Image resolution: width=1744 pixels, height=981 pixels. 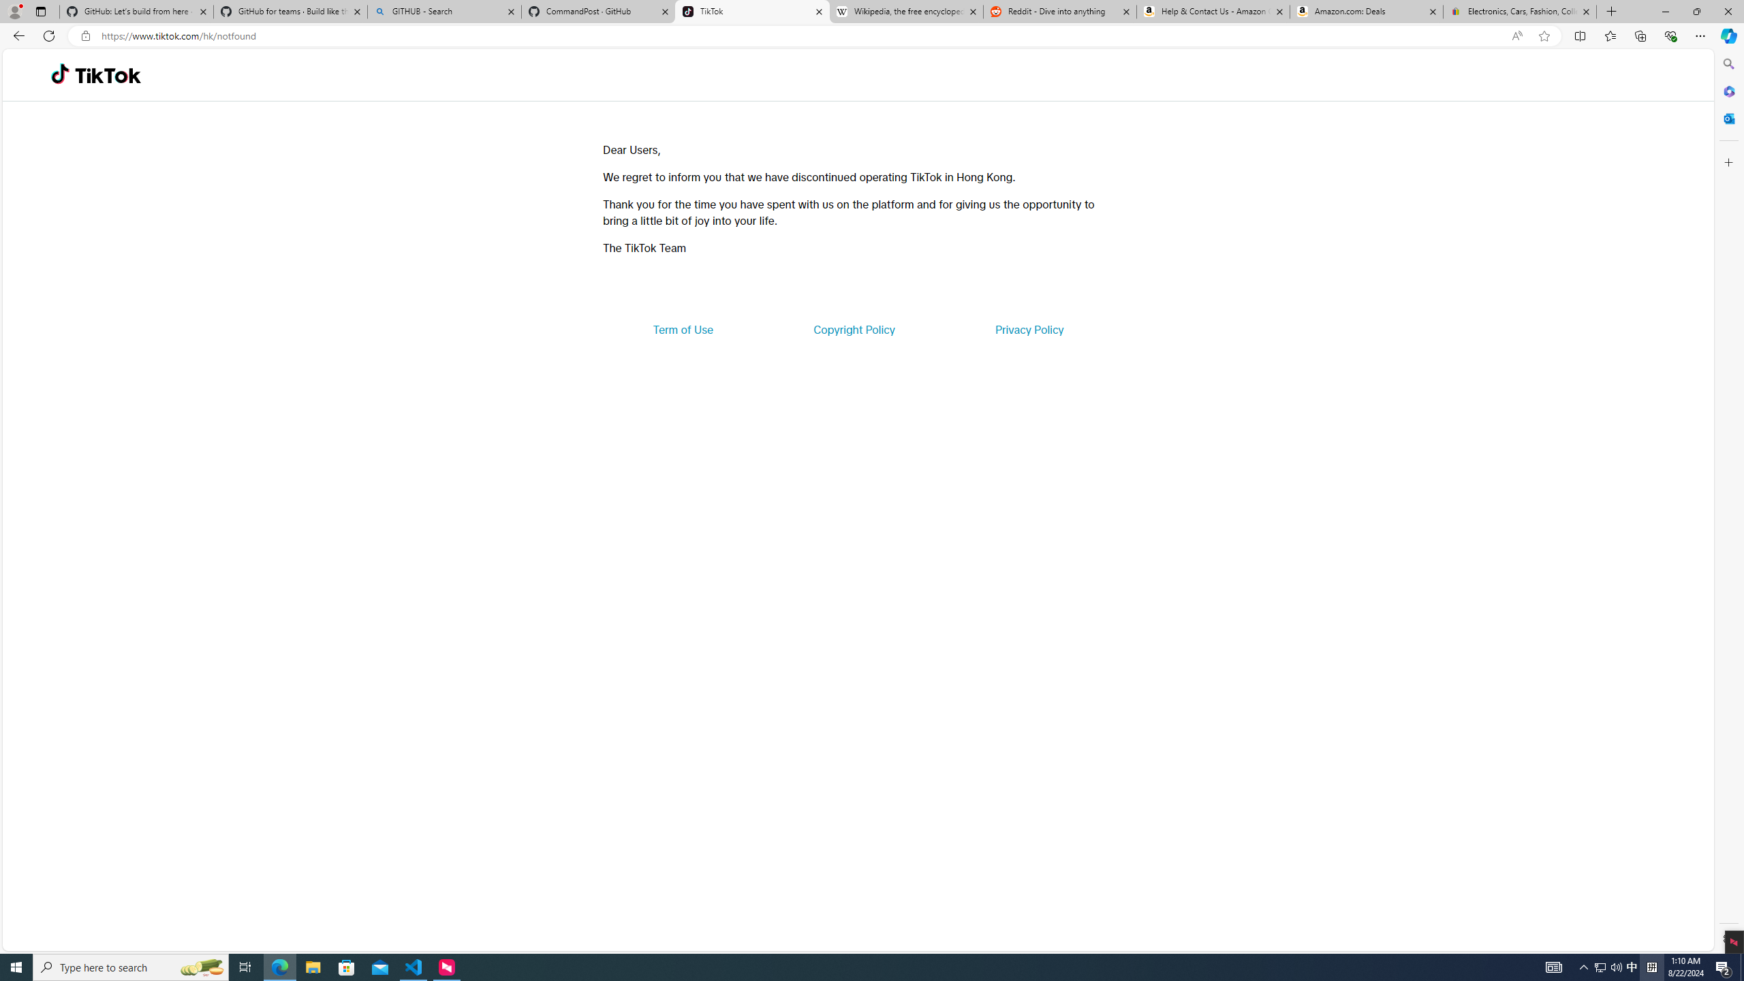 I want to click on Amazon.com: Deals, so click(x=1367, y=12).